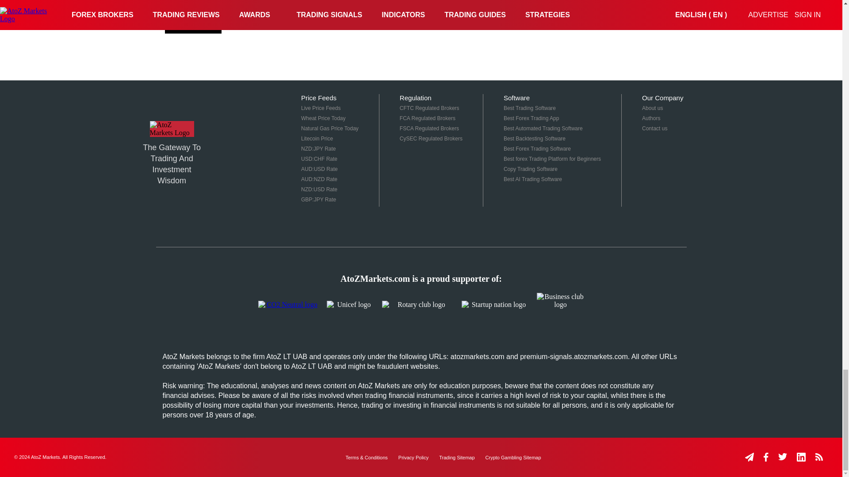 The width and height of the screenshot is (849, 477). What do you see at coordinates (193, 26) in the screenshot?
I see `Post Comment` at bounding box center [193, 26].